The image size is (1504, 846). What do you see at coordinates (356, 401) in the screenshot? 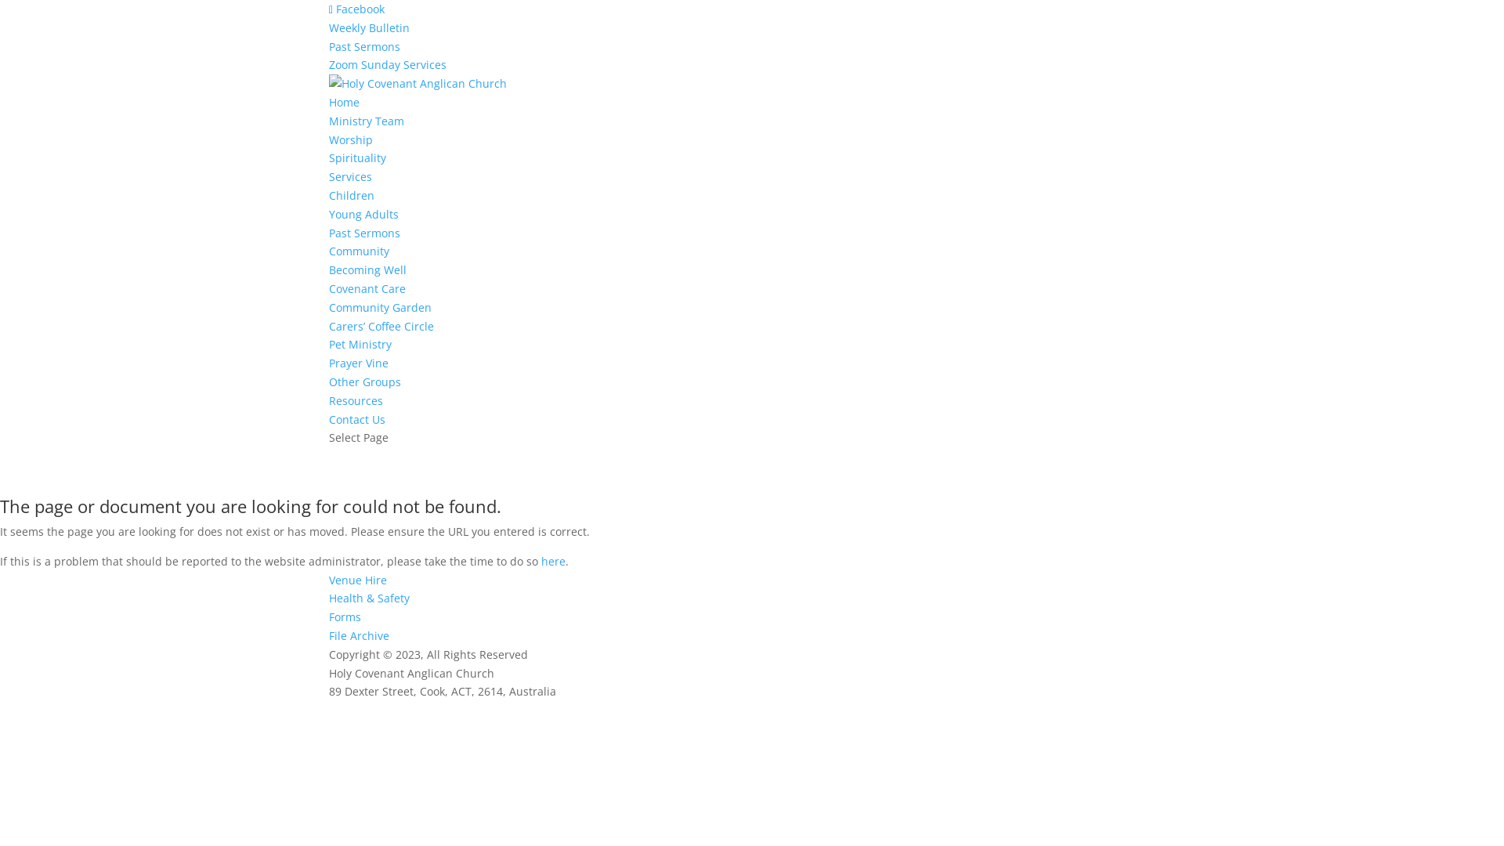
I see `Resources` at bounding box center [356, 401].